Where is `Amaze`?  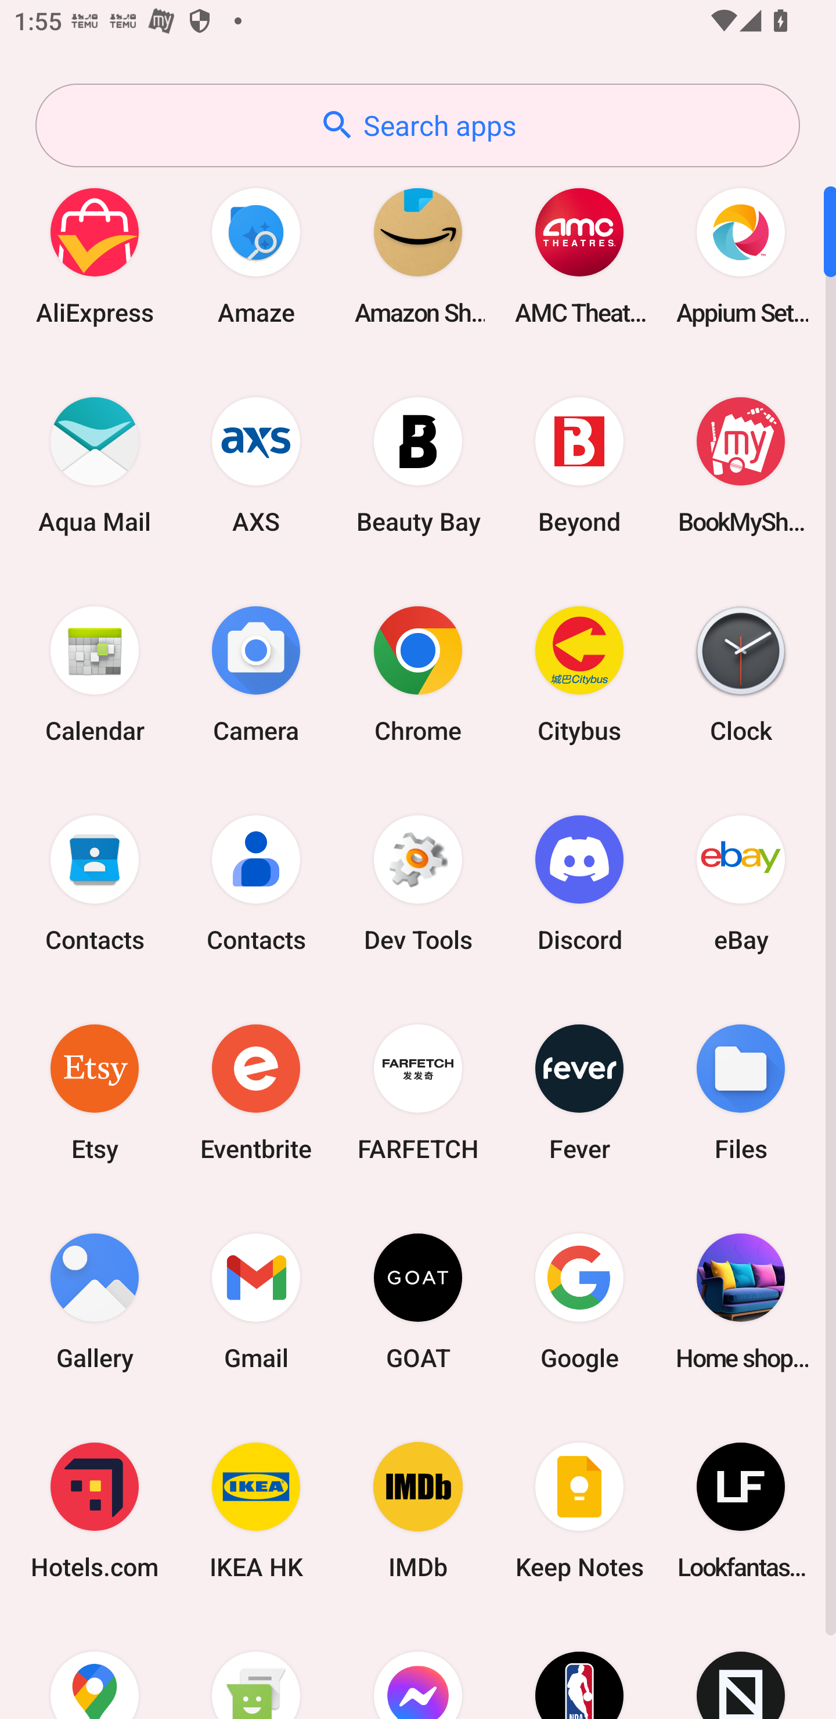
Amaze is located at coordinates (256, 256).